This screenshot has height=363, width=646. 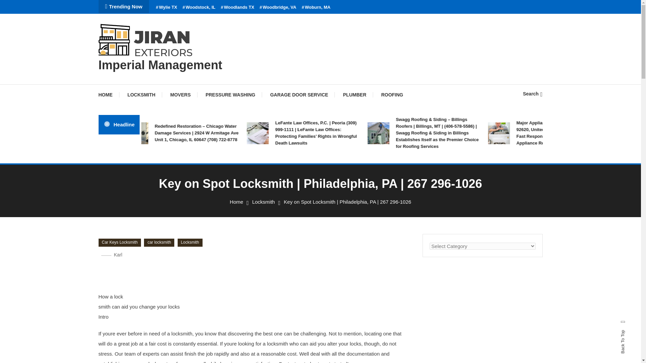 What do you see at coordinates (278, 7) in the screenshot?
I see `Woodbridge, VA` at bounding box center [278, 7].